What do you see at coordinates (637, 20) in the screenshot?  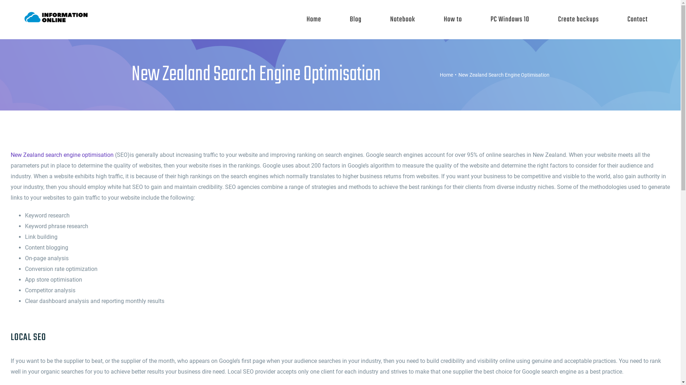 I see `Contact` at bounding box center [637, 20].